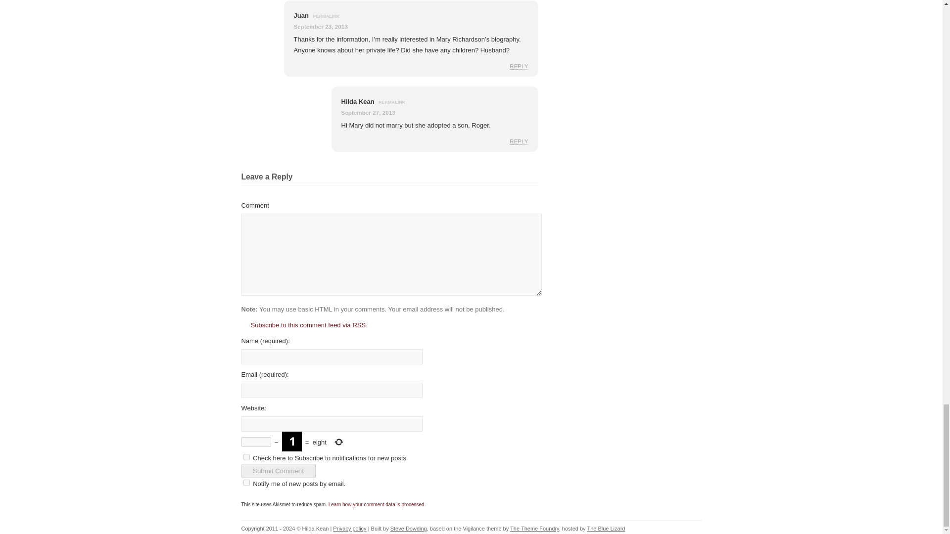 This screenshot has width=950, height=534. I want to click on subscribe, so click(246, 483).